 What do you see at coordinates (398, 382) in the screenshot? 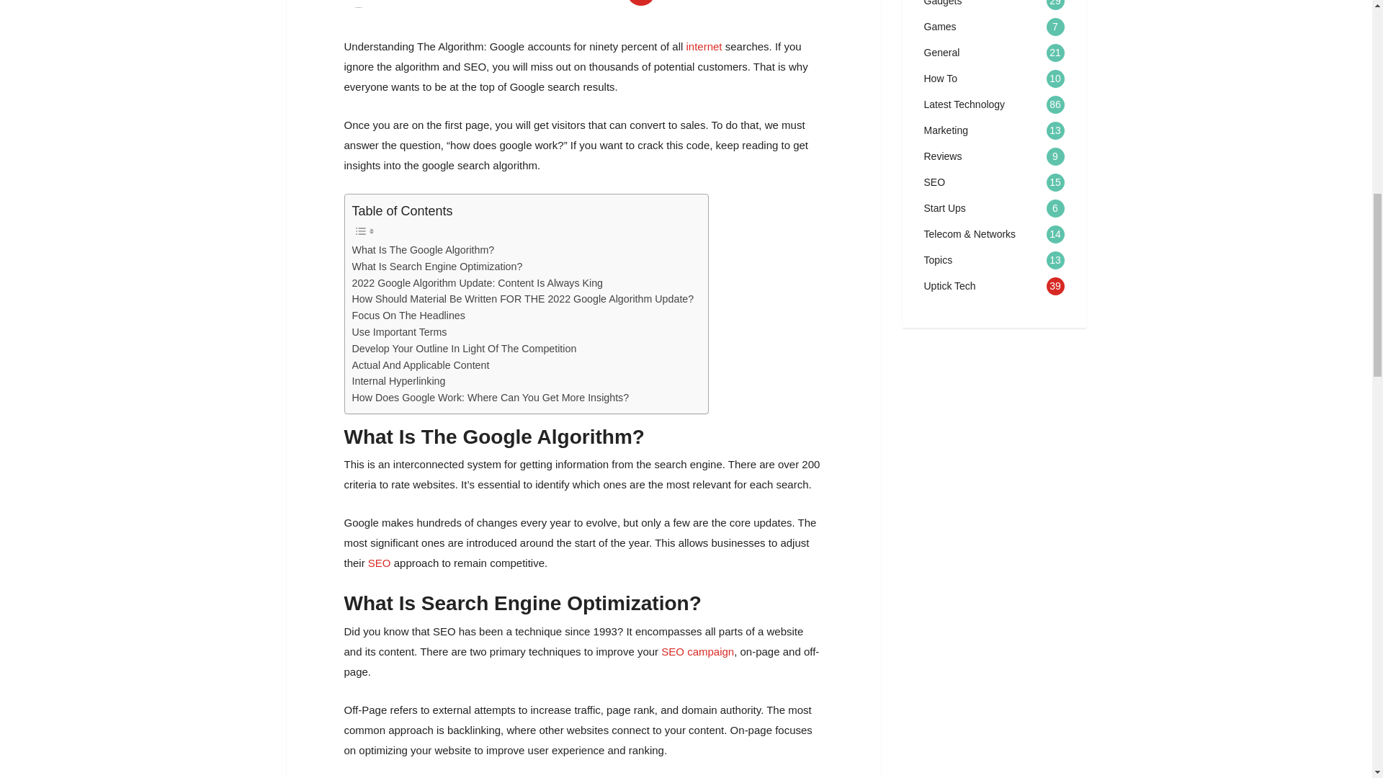
I see `Internal Hyperlinking` at bounding box center [398, 382].